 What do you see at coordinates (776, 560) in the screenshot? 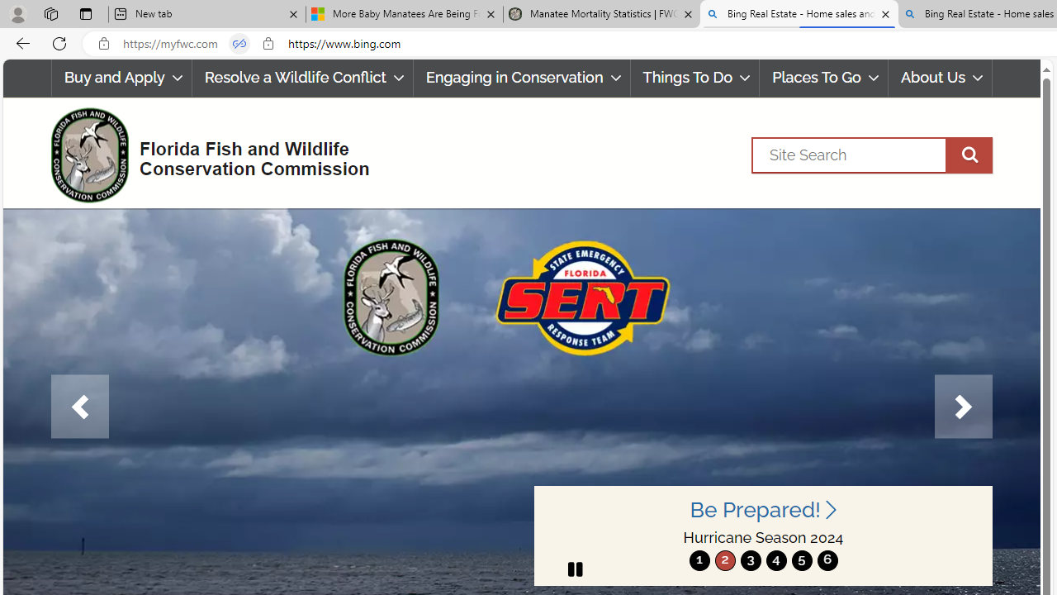
I see `move to slide 4` at bounding box center [776, 560].